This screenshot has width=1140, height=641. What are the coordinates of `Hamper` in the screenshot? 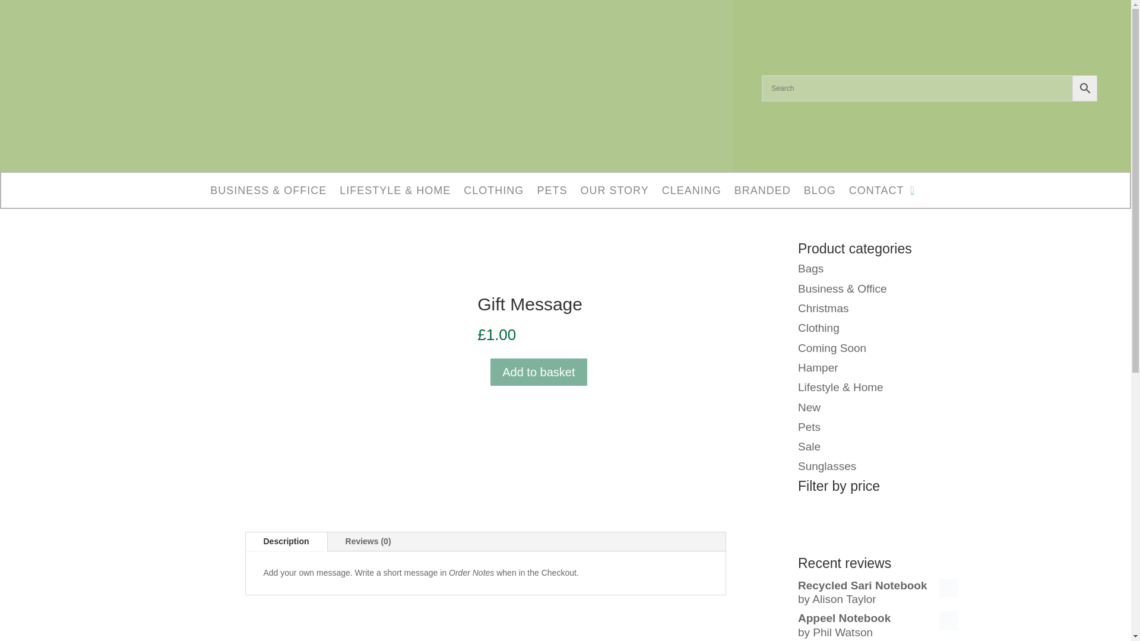 It's located at (818, 367).